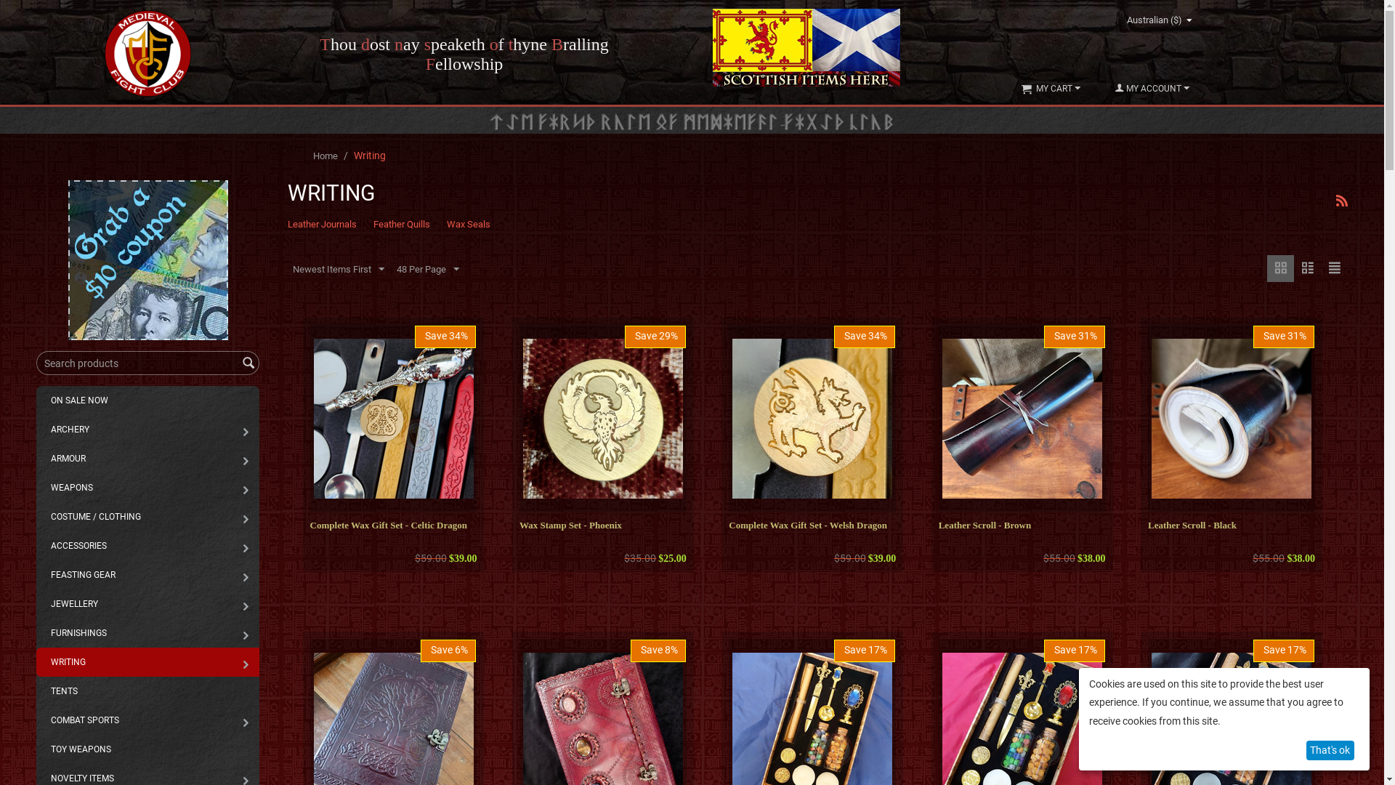  What do you see at coordinates (1231, 526) in the screenshot?
I see `Leather Scroll - Black` at bounding box center [1231, 526].